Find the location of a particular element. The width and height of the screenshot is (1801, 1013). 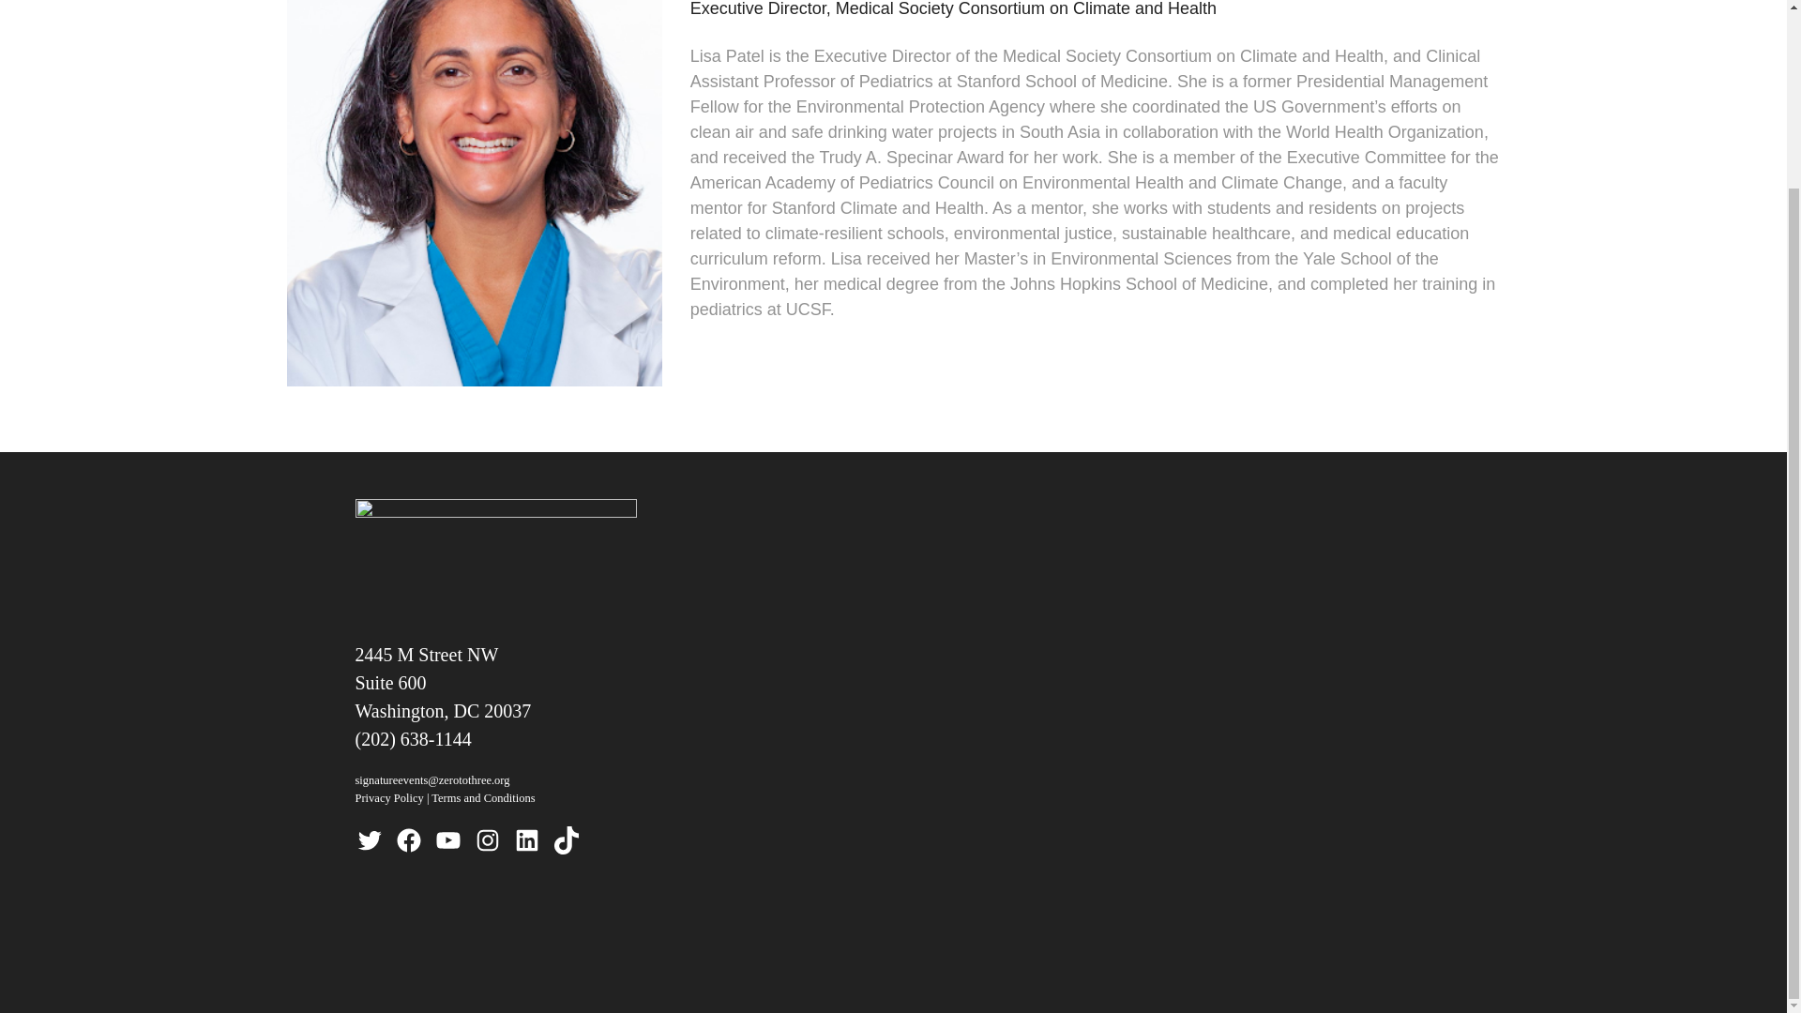

LinkedIn is located at coordinates (525, 840).